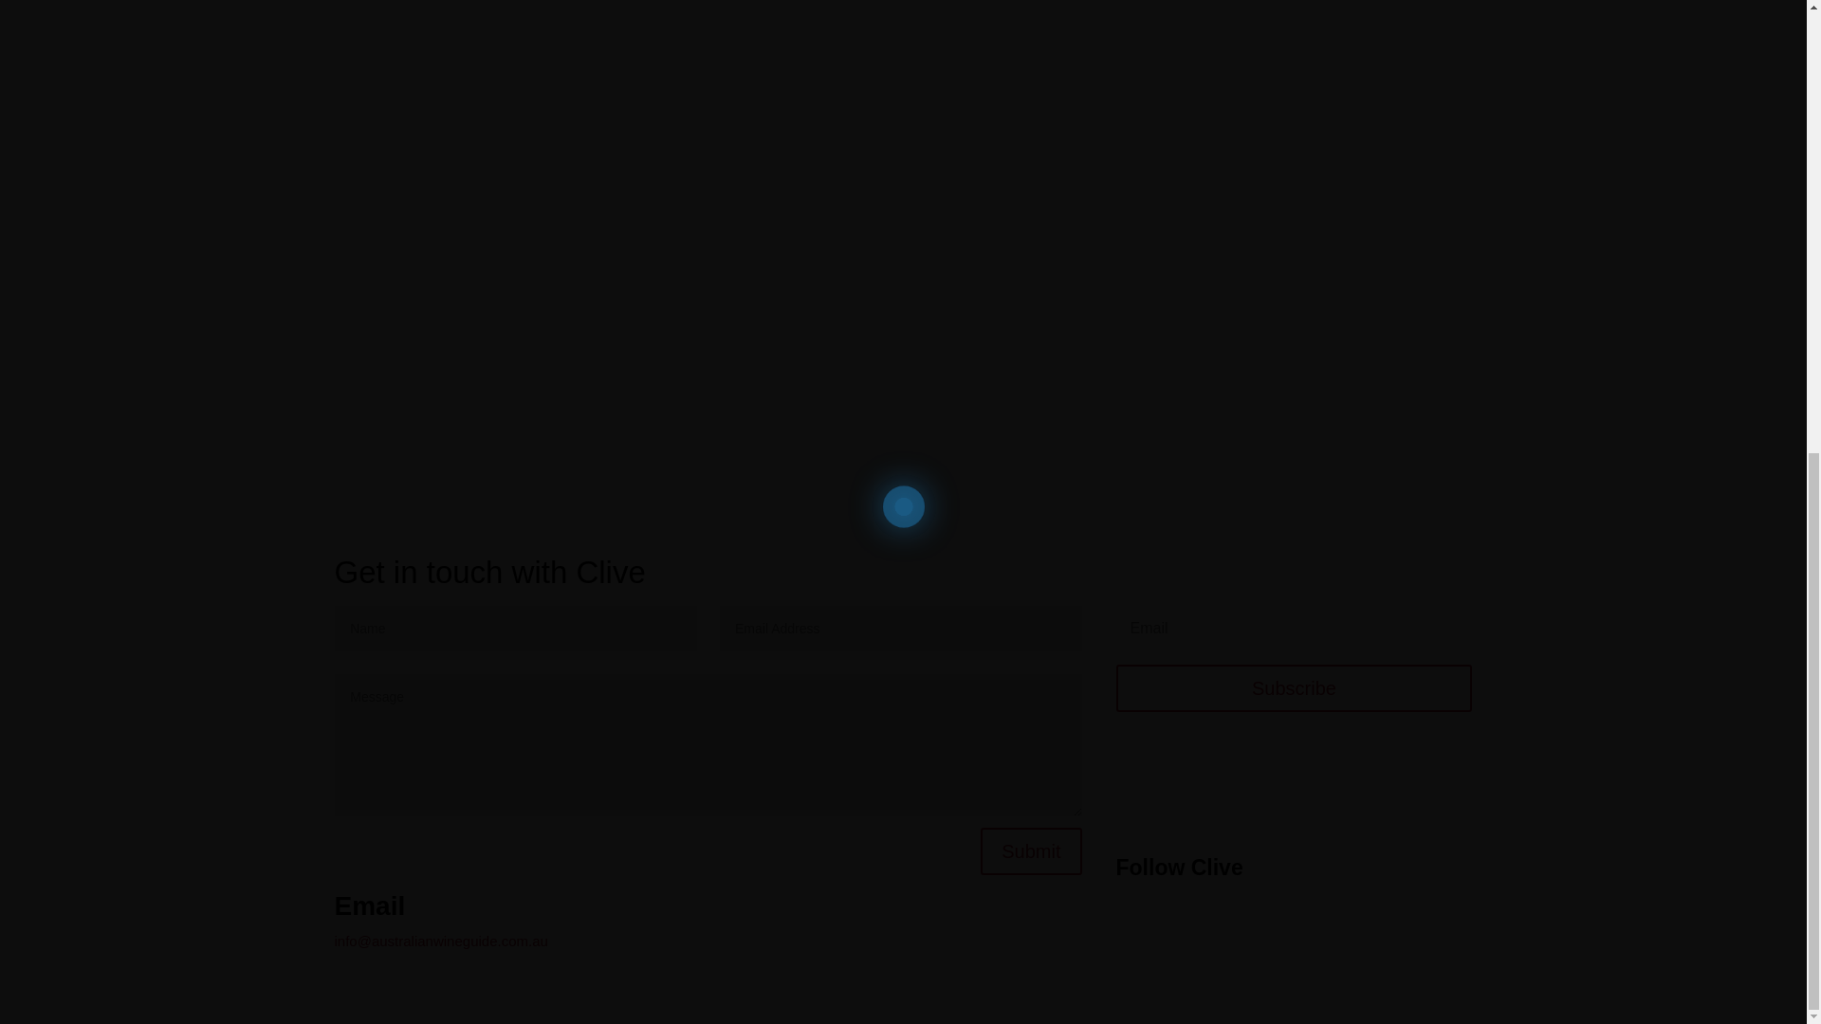 This screenshot has height=1024, width=1821. I want to click on Follow on Facebook, so click(1381, 922).